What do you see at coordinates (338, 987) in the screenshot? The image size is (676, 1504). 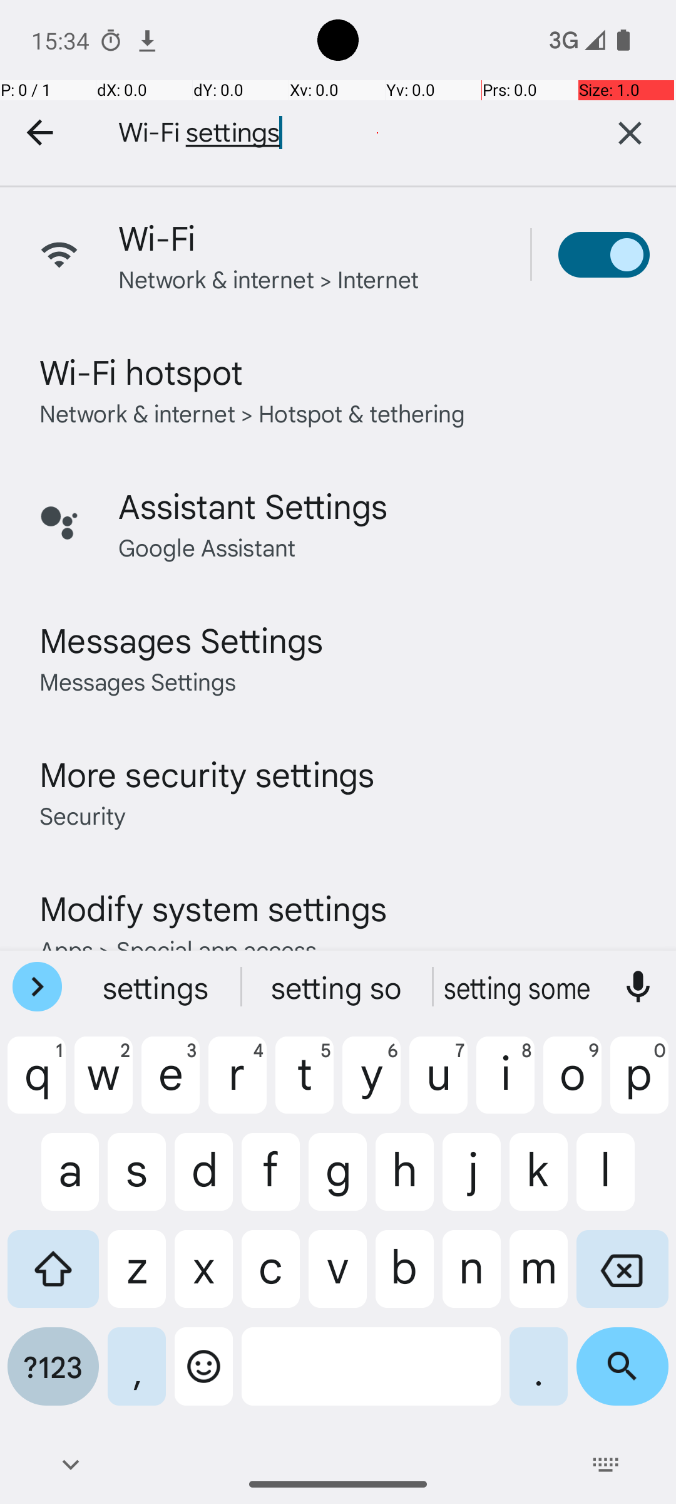 I see `setting so` at bounding box center [338, 987].